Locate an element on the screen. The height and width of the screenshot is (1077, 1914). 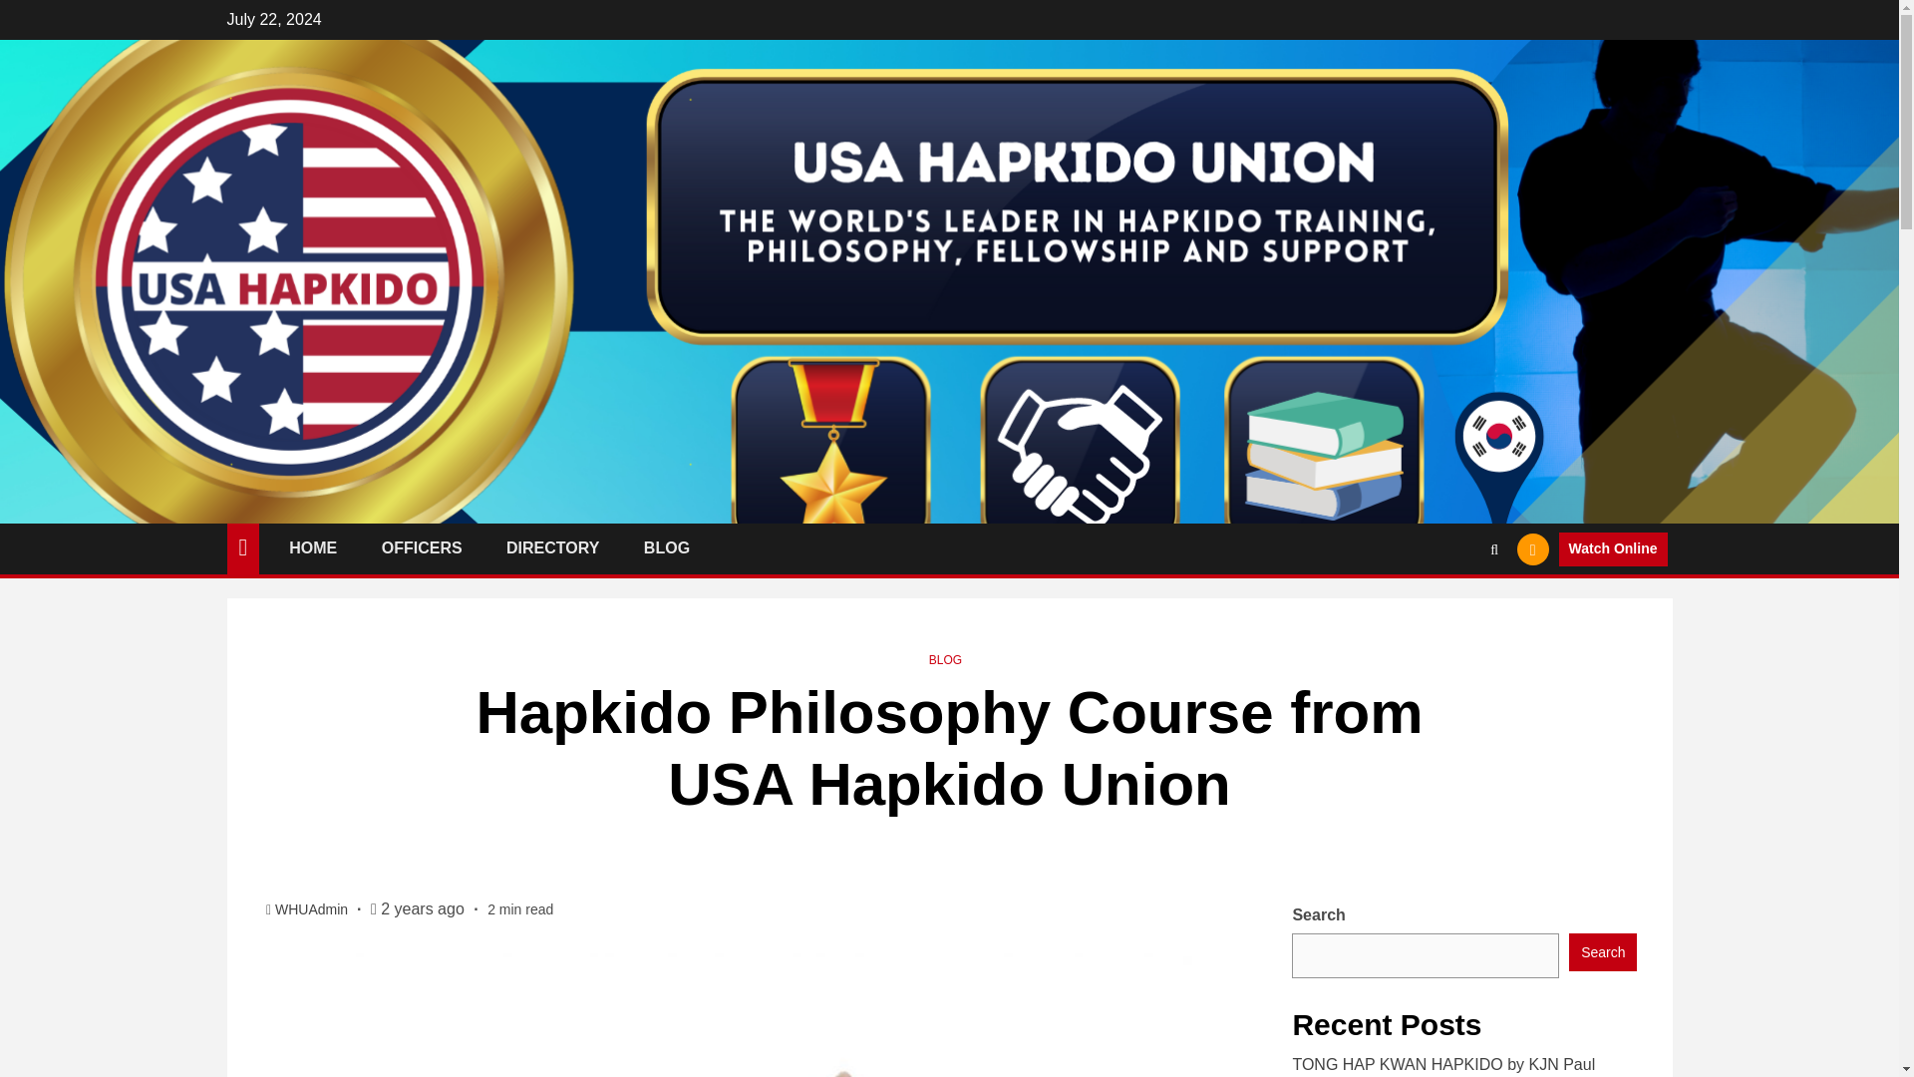
Watch Online is located at coordinates (1613, 548).